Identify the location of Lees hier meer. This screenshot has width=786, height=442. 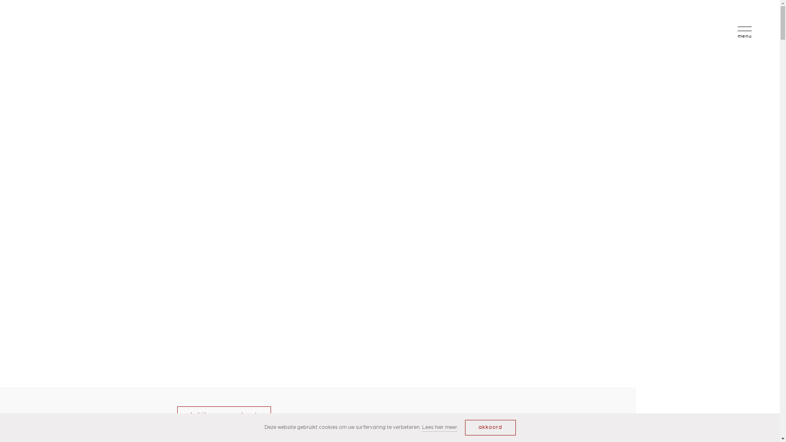
(439, 428).